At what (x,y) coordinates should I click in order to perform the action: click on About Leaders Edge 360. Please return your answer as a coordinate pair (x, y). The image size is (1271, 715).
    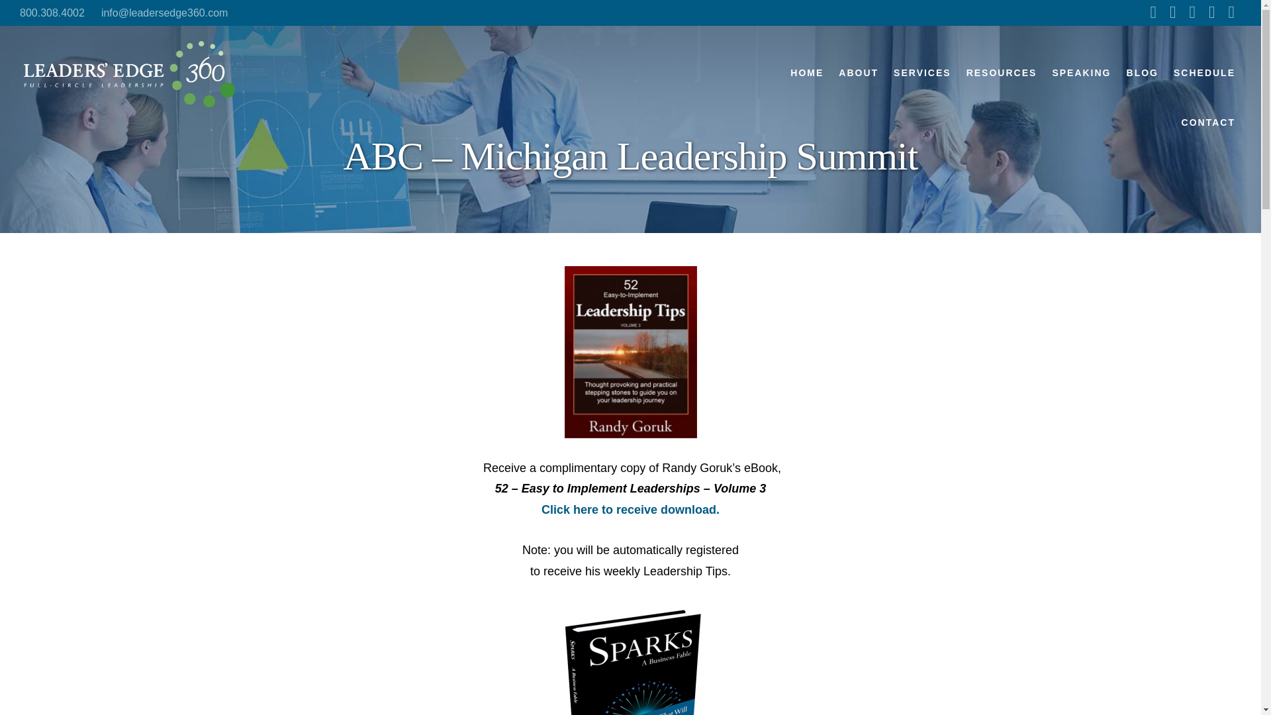
    Looking at the image, I should click on (858, 73).